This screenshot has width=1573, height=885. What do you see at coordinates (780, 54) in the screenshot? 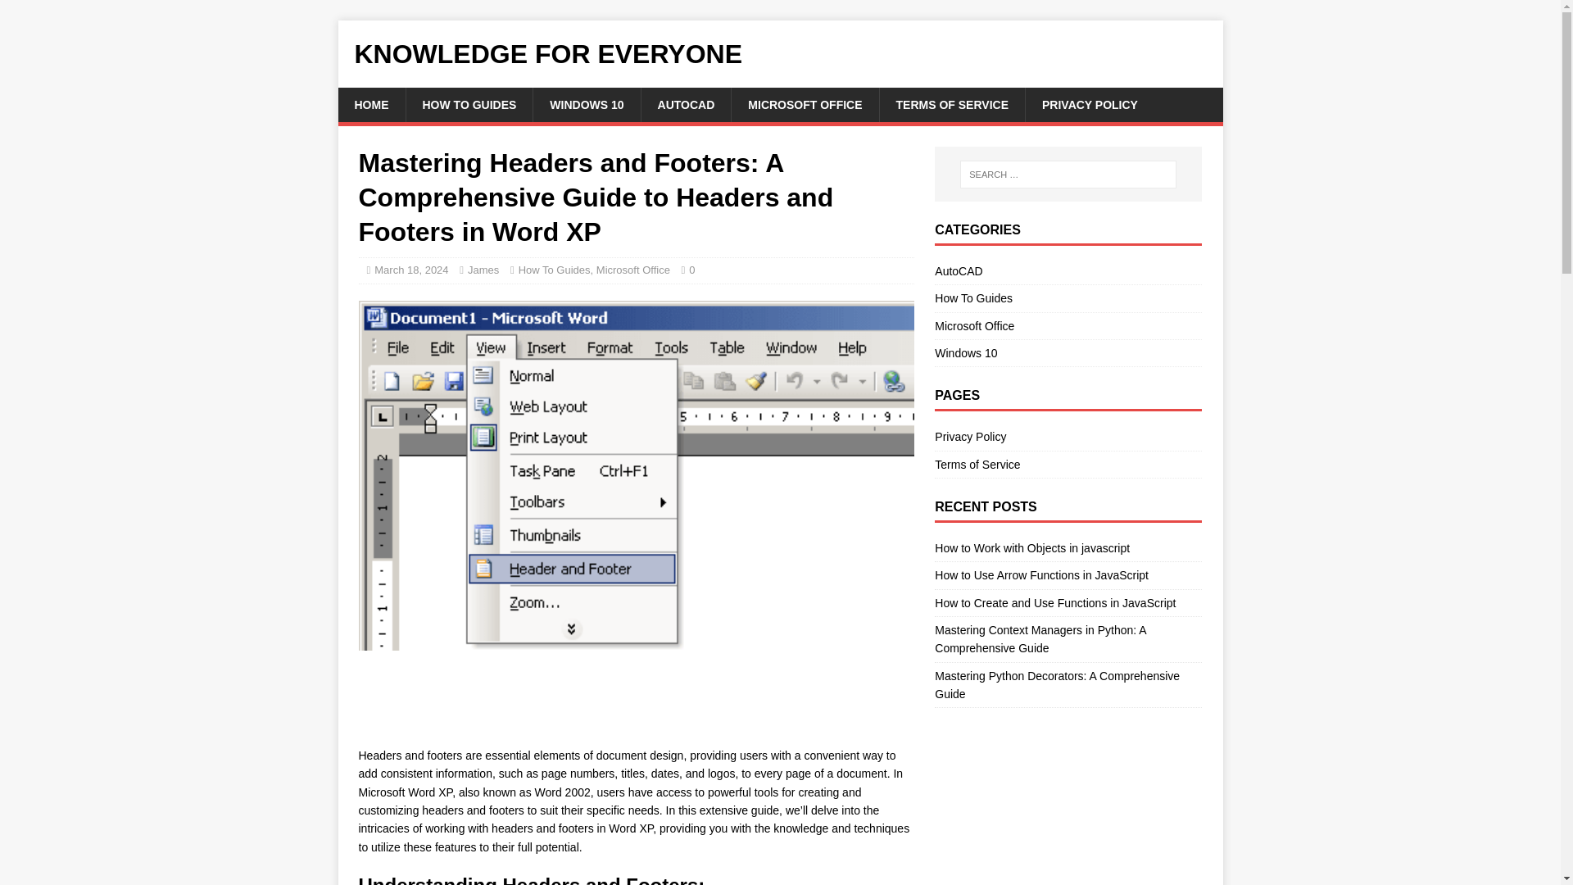
I see `KNOWLEDGE FOR EVERYONE` at bounding box center [780, 54].